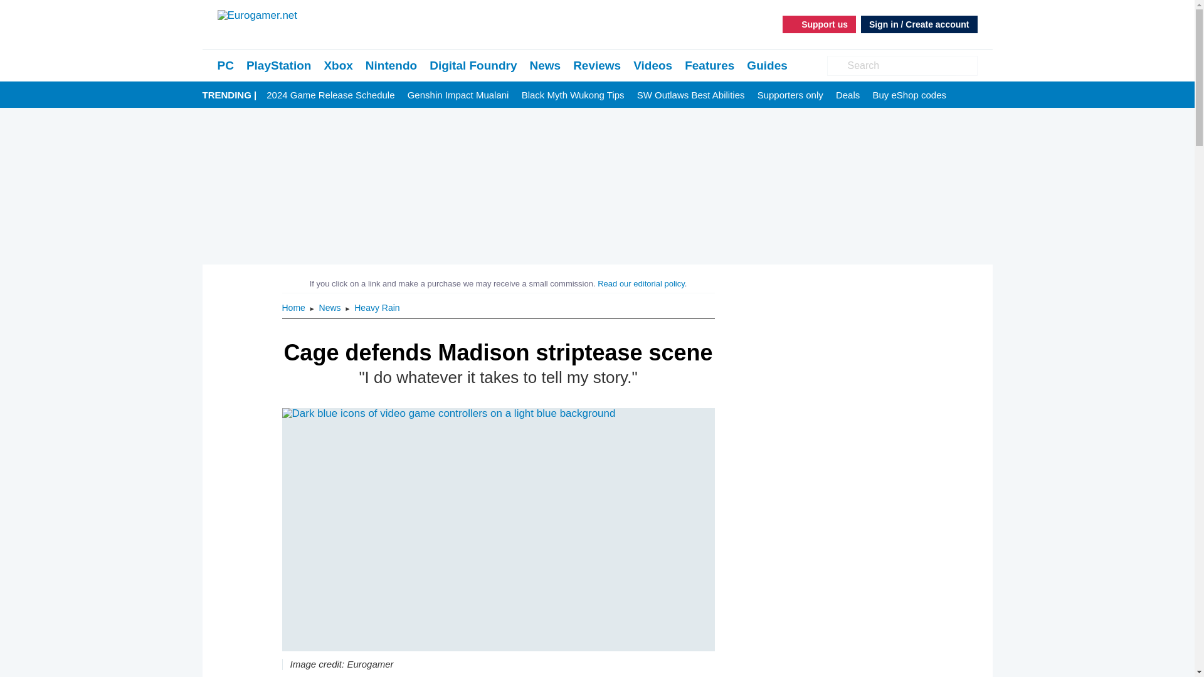  What do you see at coordinates (338, 65) in the screenshot?
I see `Xbox` at bounding box center [338, 65].